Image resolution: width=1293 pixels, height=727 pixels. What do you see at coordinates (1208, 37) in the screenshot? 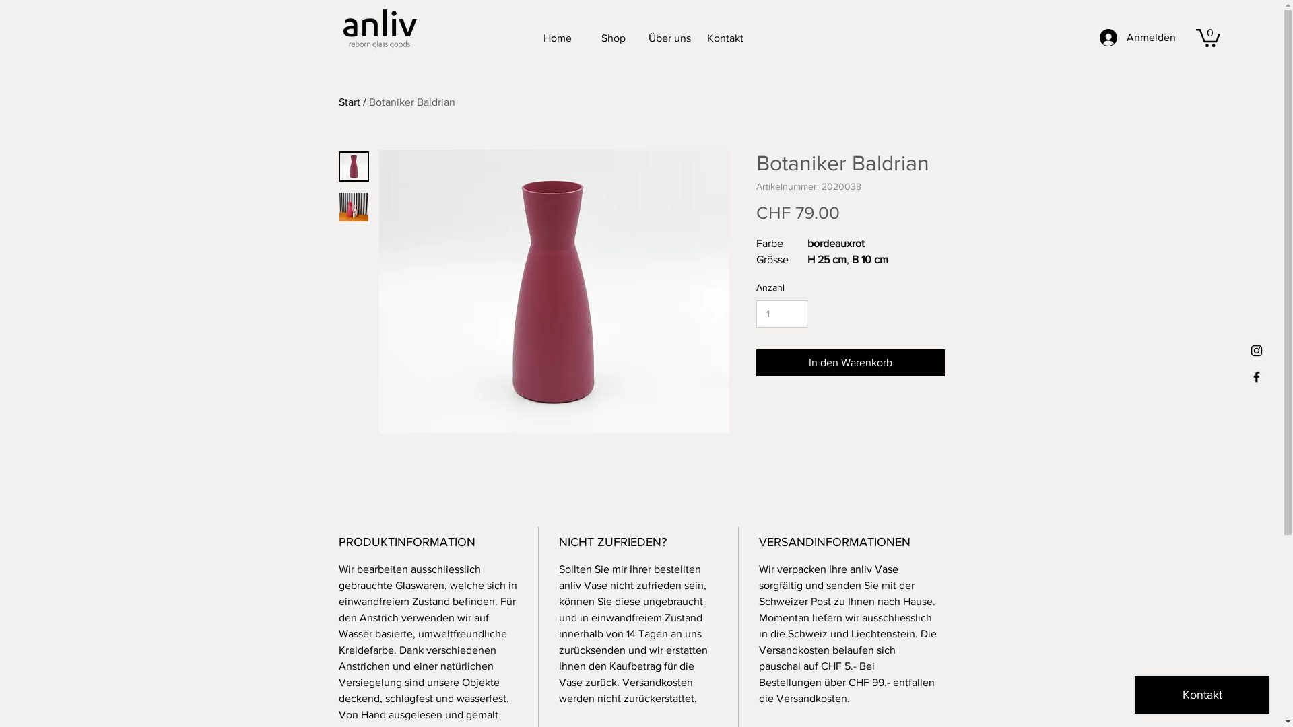
I see `0` at bounding box center [1208, 37].